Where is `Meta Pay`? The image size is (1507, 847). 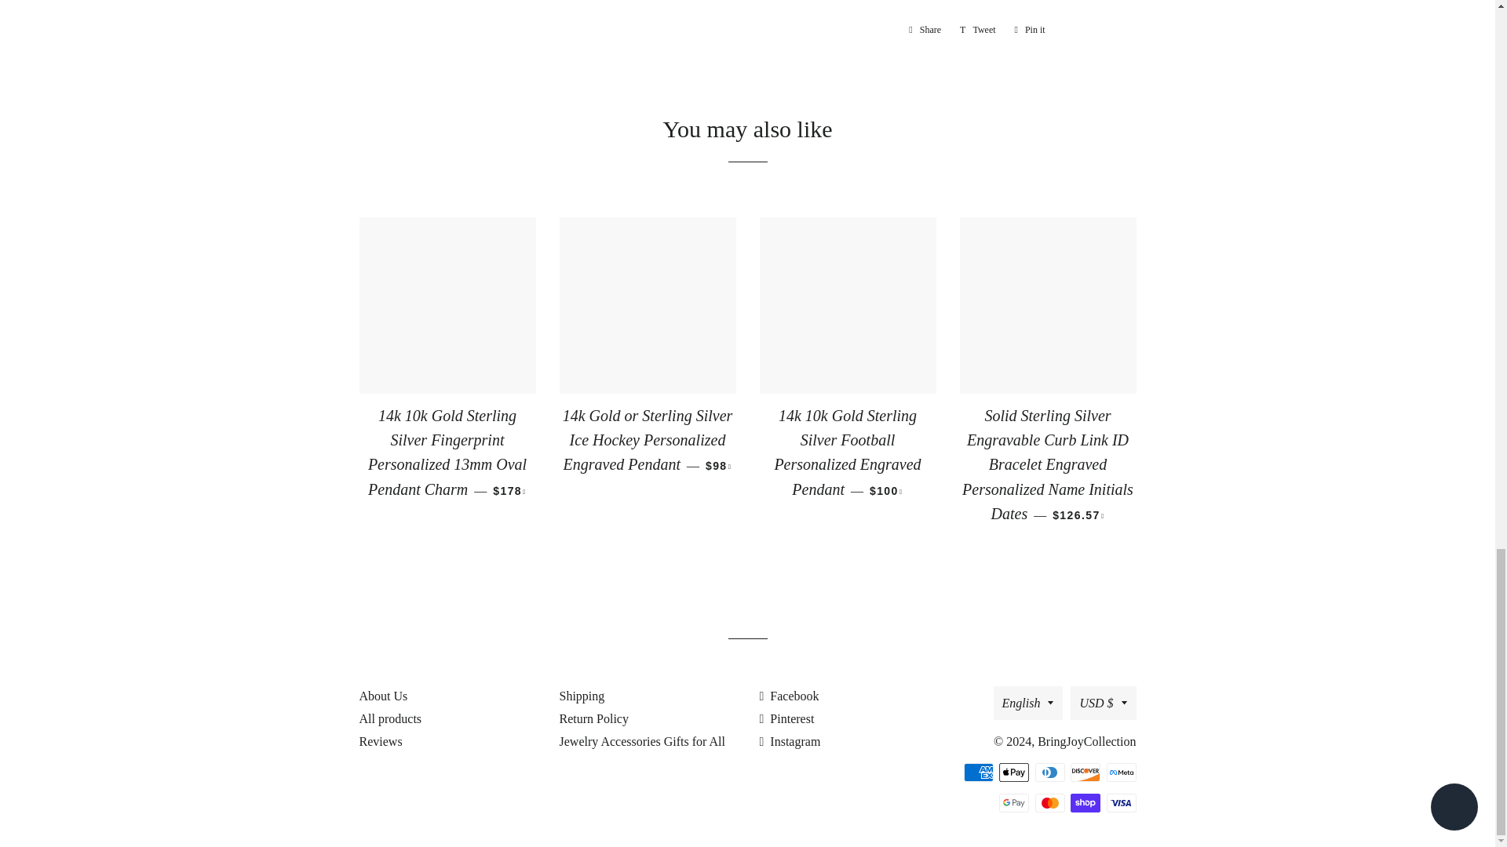 Meta Pay is located at coordinates (925, 30).